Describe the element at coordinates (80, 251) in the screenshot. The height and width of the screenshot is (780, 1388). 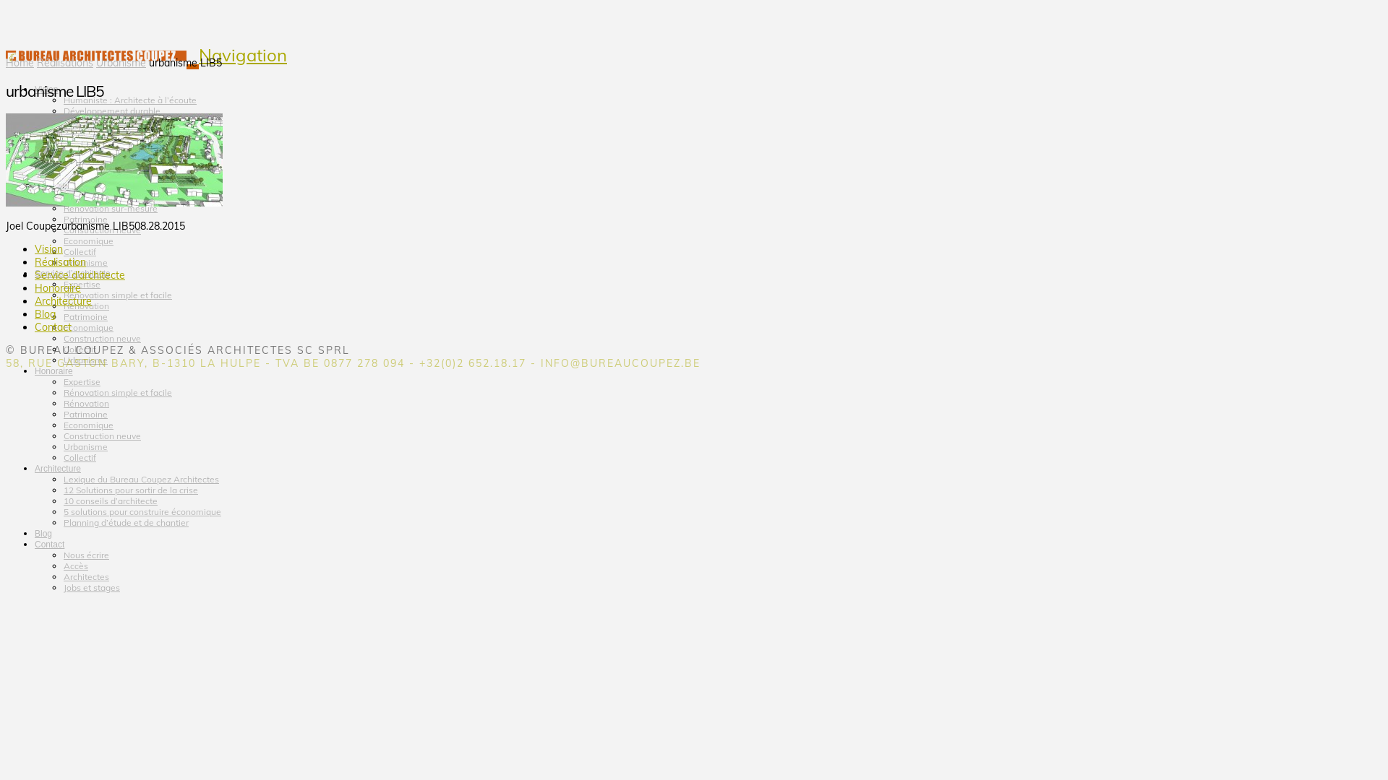
I see `Collectif` at that location.